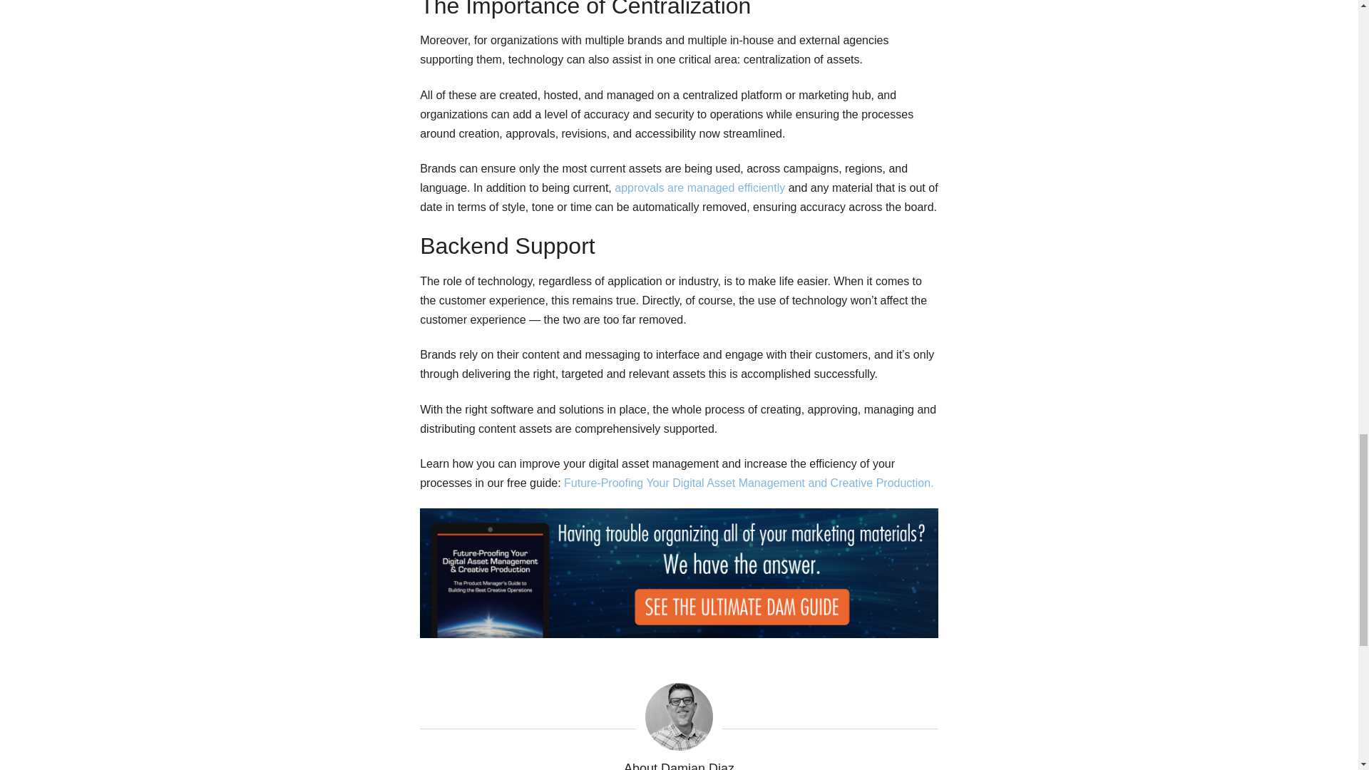  What do you see at coordinates (679, 717) in the screenshot?
I see `Damian Diaz` at bounding box center [679, 717].